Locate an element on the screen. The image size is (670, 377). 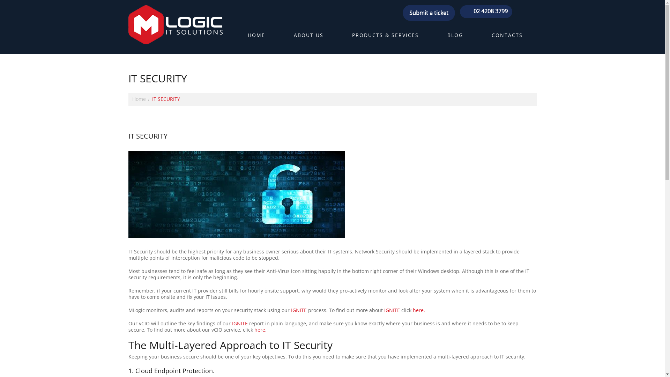
here. is located at coordinates (260, 330).